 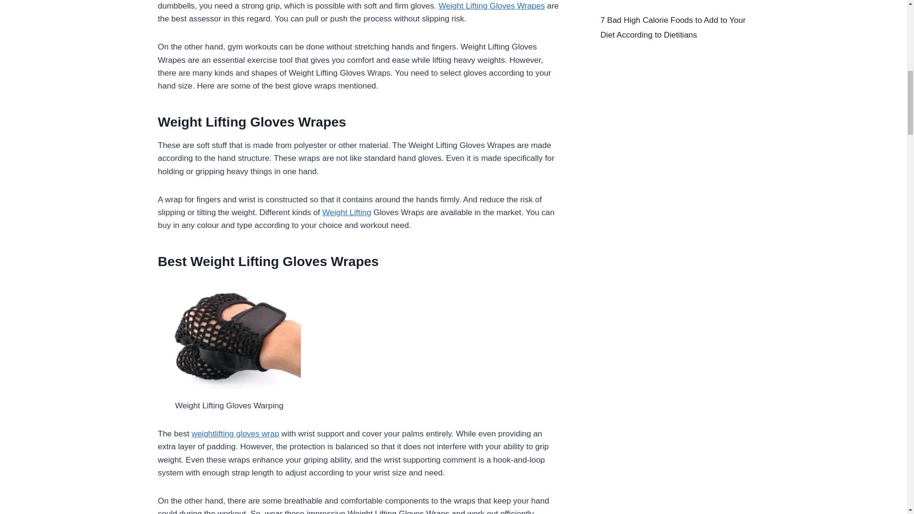 What do you see at coordinates (235, 434) in the screenshot?
I see `weightlifting gloves wrap` at bounding box center [235, 434].